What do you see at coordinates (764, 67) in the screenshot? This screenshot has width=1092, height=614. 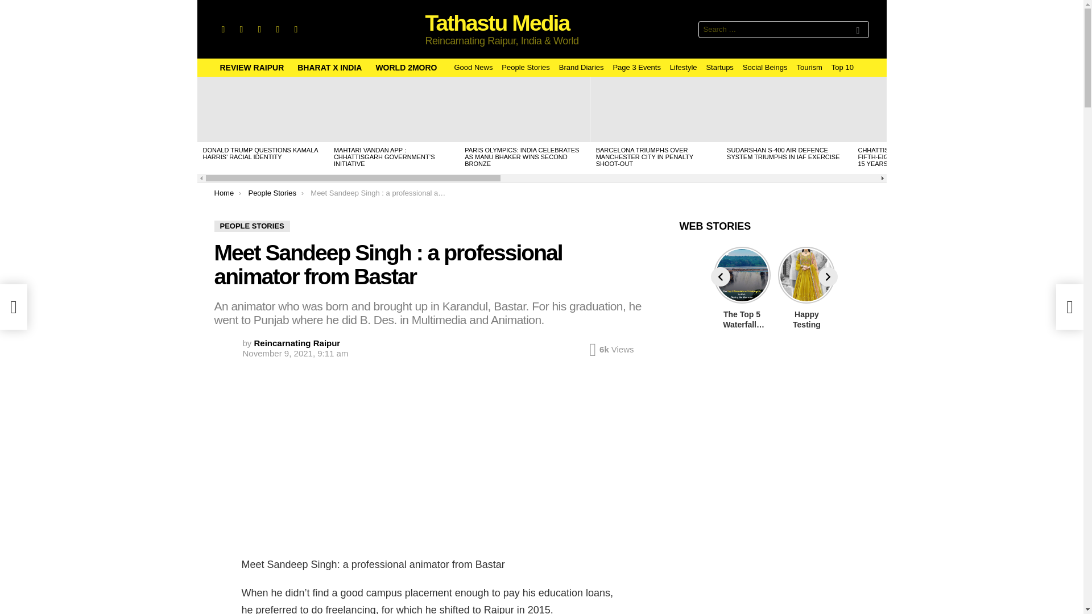 I see `Social Beings` at bounding box center [764, 67].